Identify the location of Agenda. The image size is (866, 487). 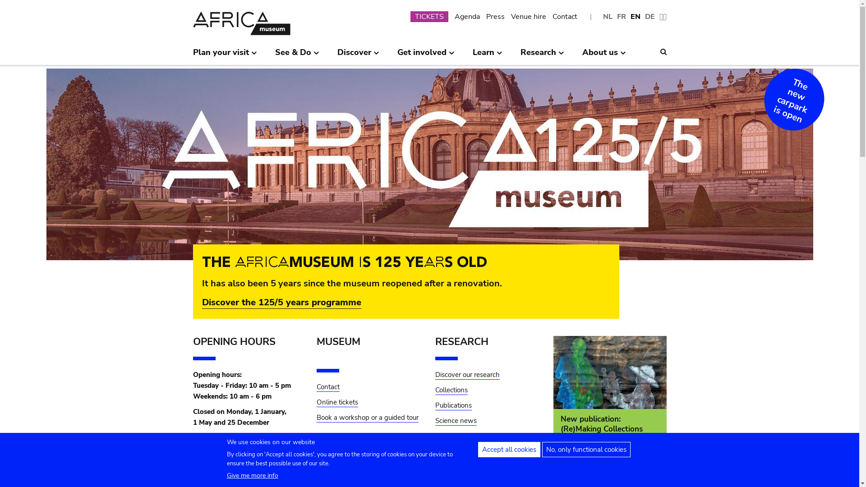
(467, 17).